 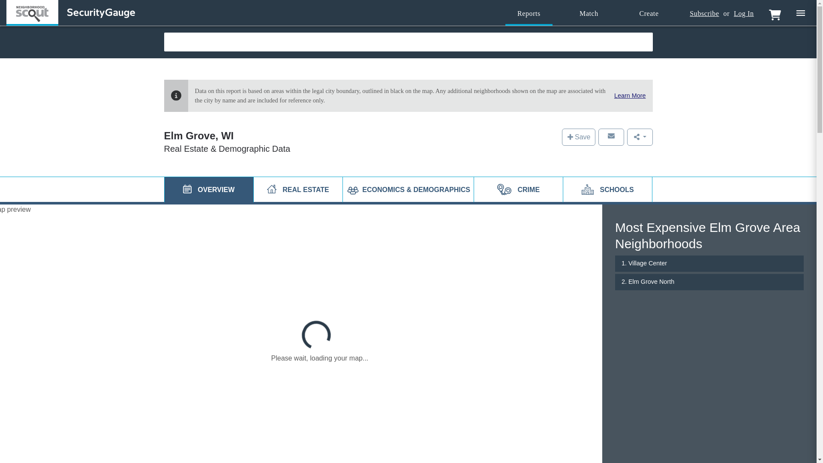 What do you see at coordinates (529, 14) in the screenshot?
I see `Reports` at bounding box center [529, 14].